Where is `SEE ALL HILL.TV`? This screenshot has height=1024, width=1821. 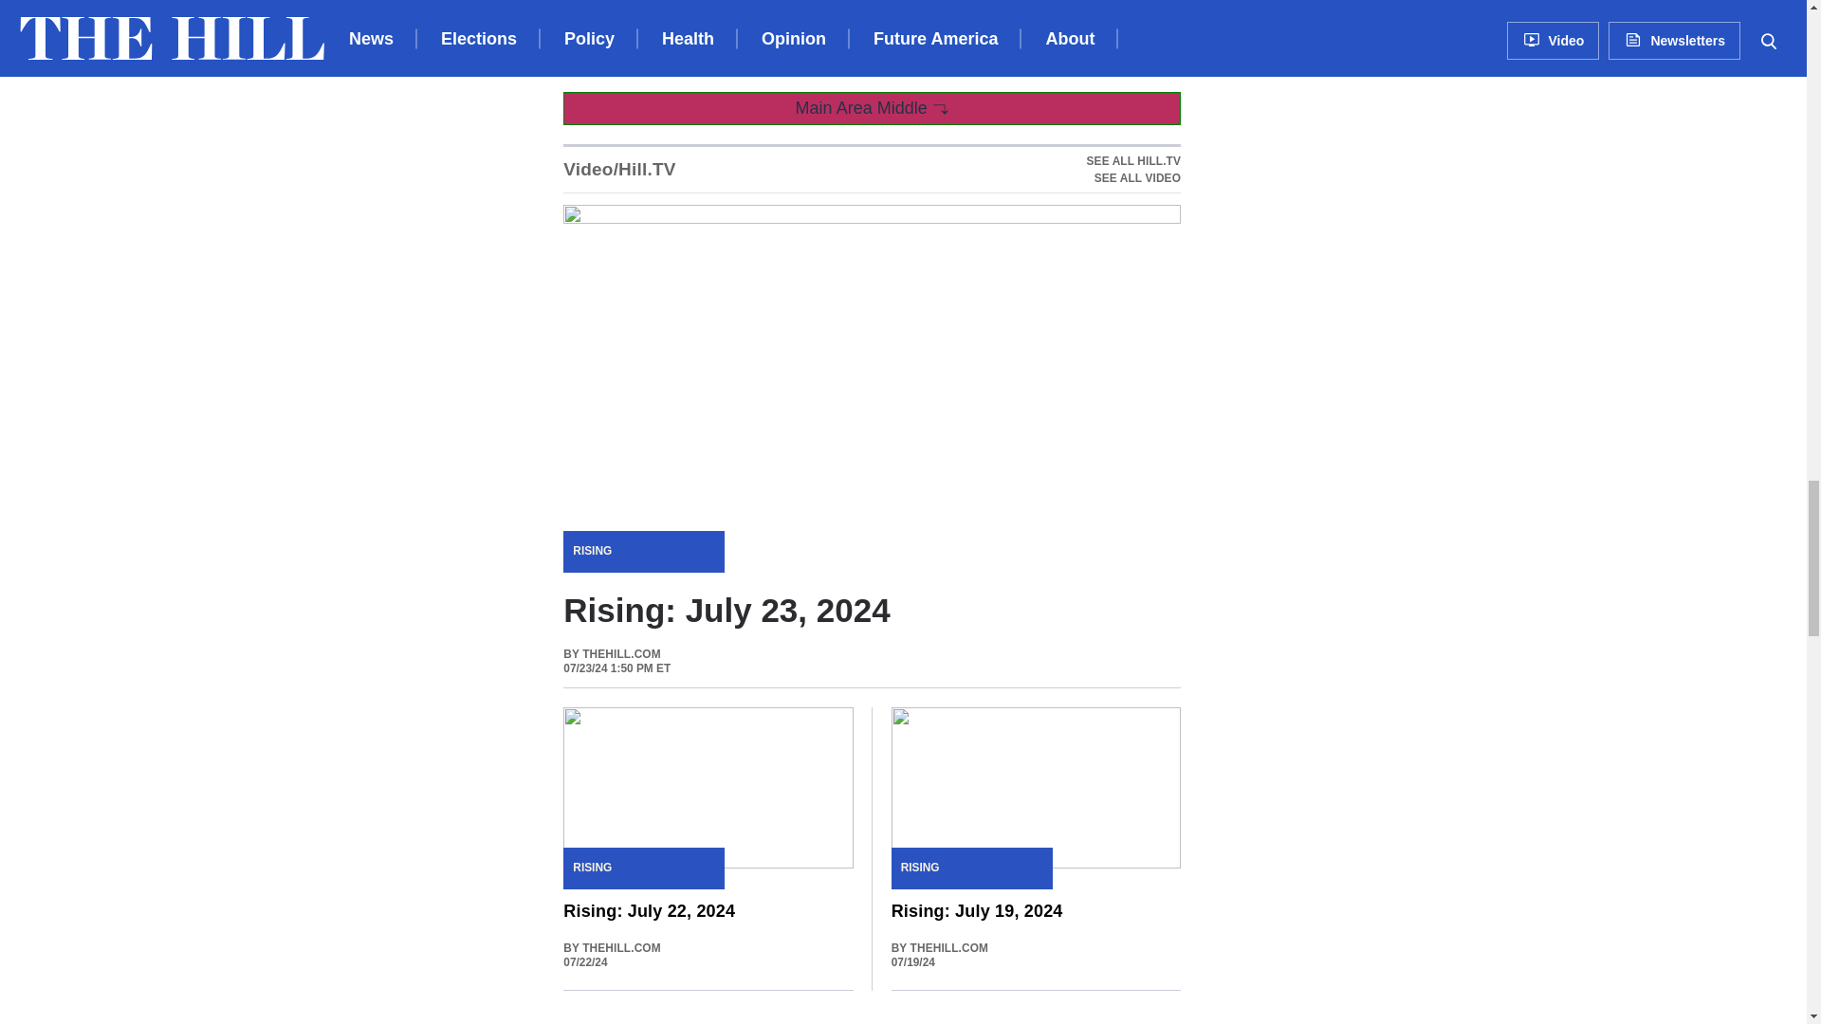 SEE ALL HILL.TV is located at coordinates (1133, 169).